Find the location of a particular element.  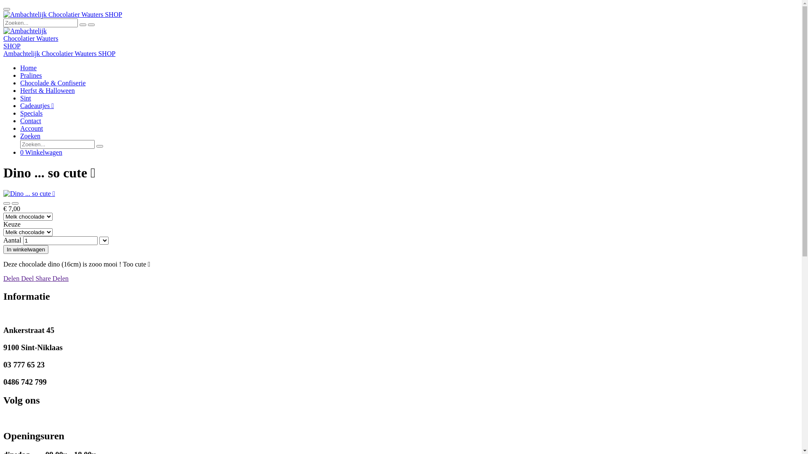

Contact is located at coordinates (31, 121).